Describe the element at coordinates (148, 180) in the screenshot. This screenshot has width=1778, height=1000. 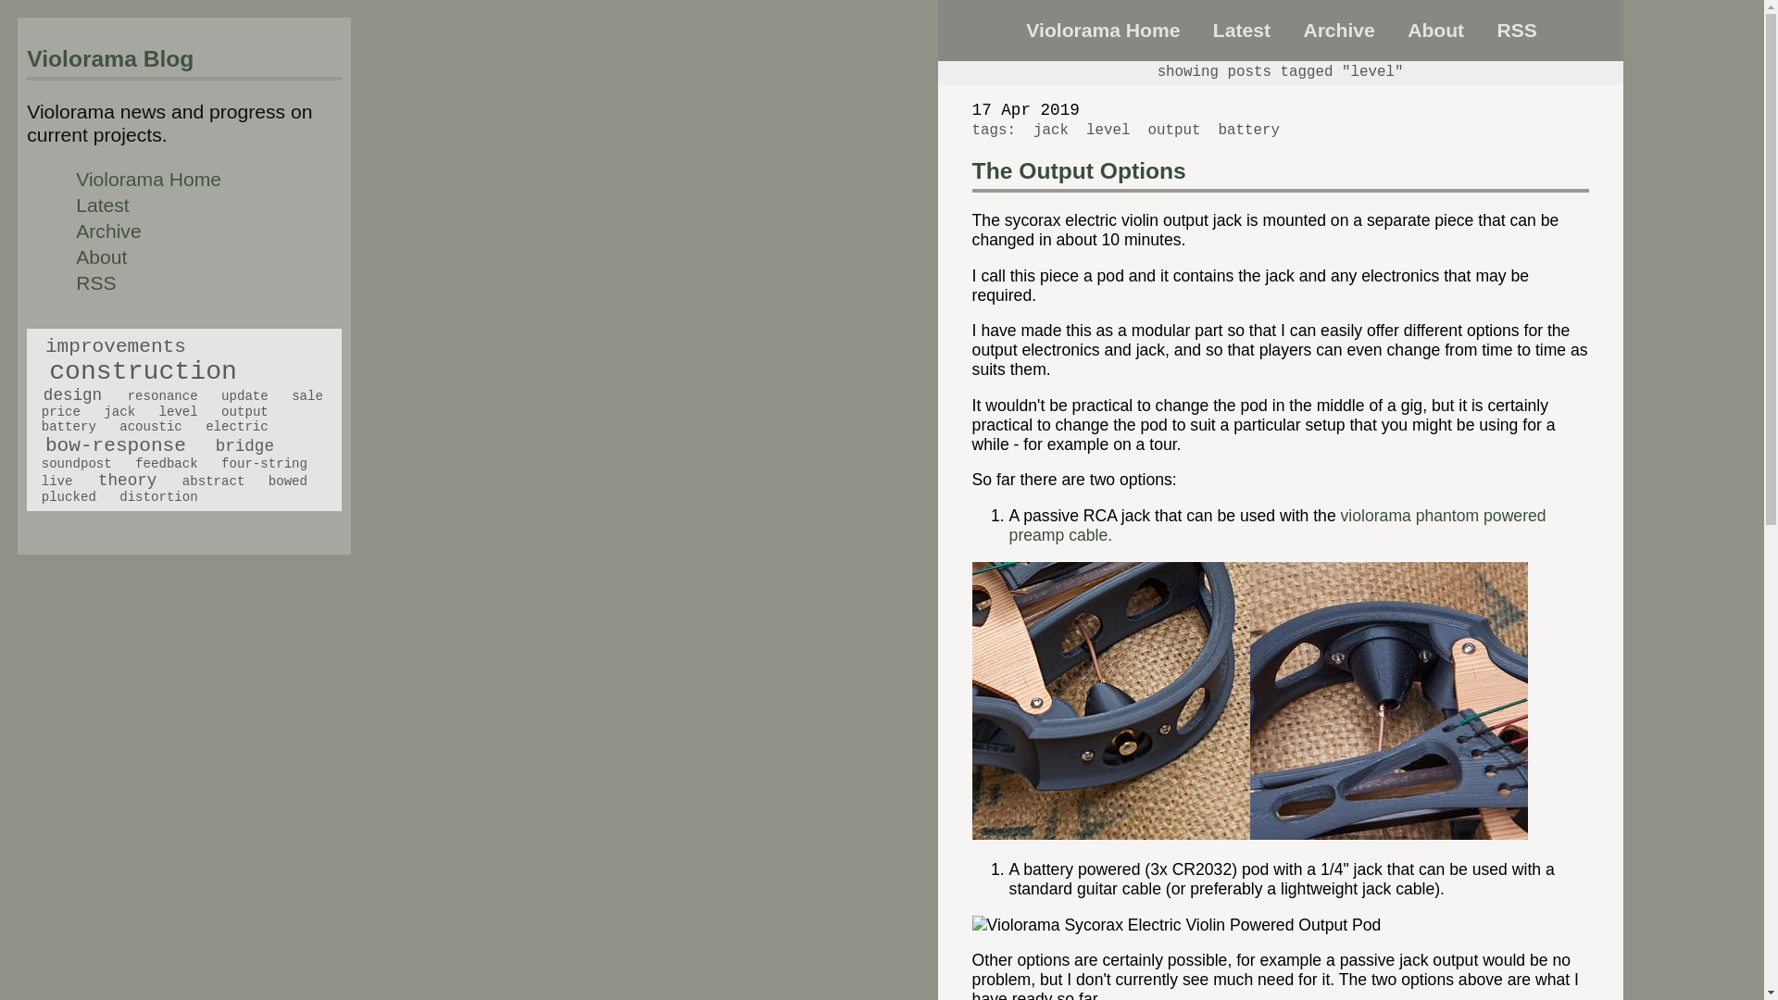
I see `Violorama Home` at that location.